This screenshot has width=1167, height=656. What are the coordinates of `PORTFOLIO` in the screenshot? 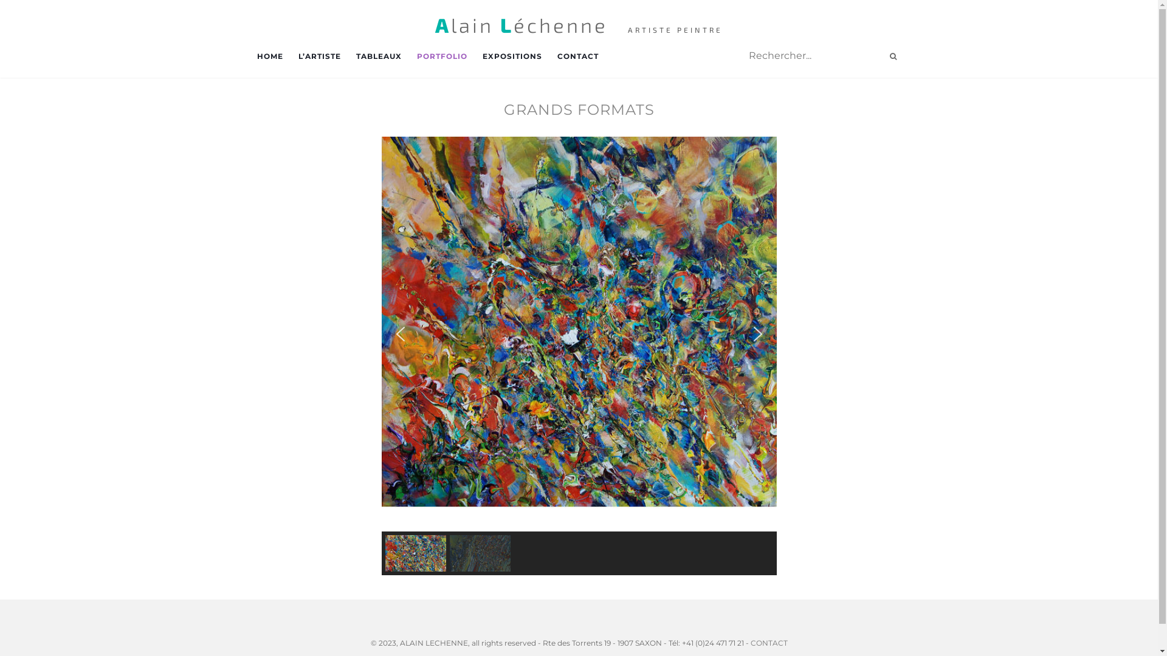 It's located at (442, 56).